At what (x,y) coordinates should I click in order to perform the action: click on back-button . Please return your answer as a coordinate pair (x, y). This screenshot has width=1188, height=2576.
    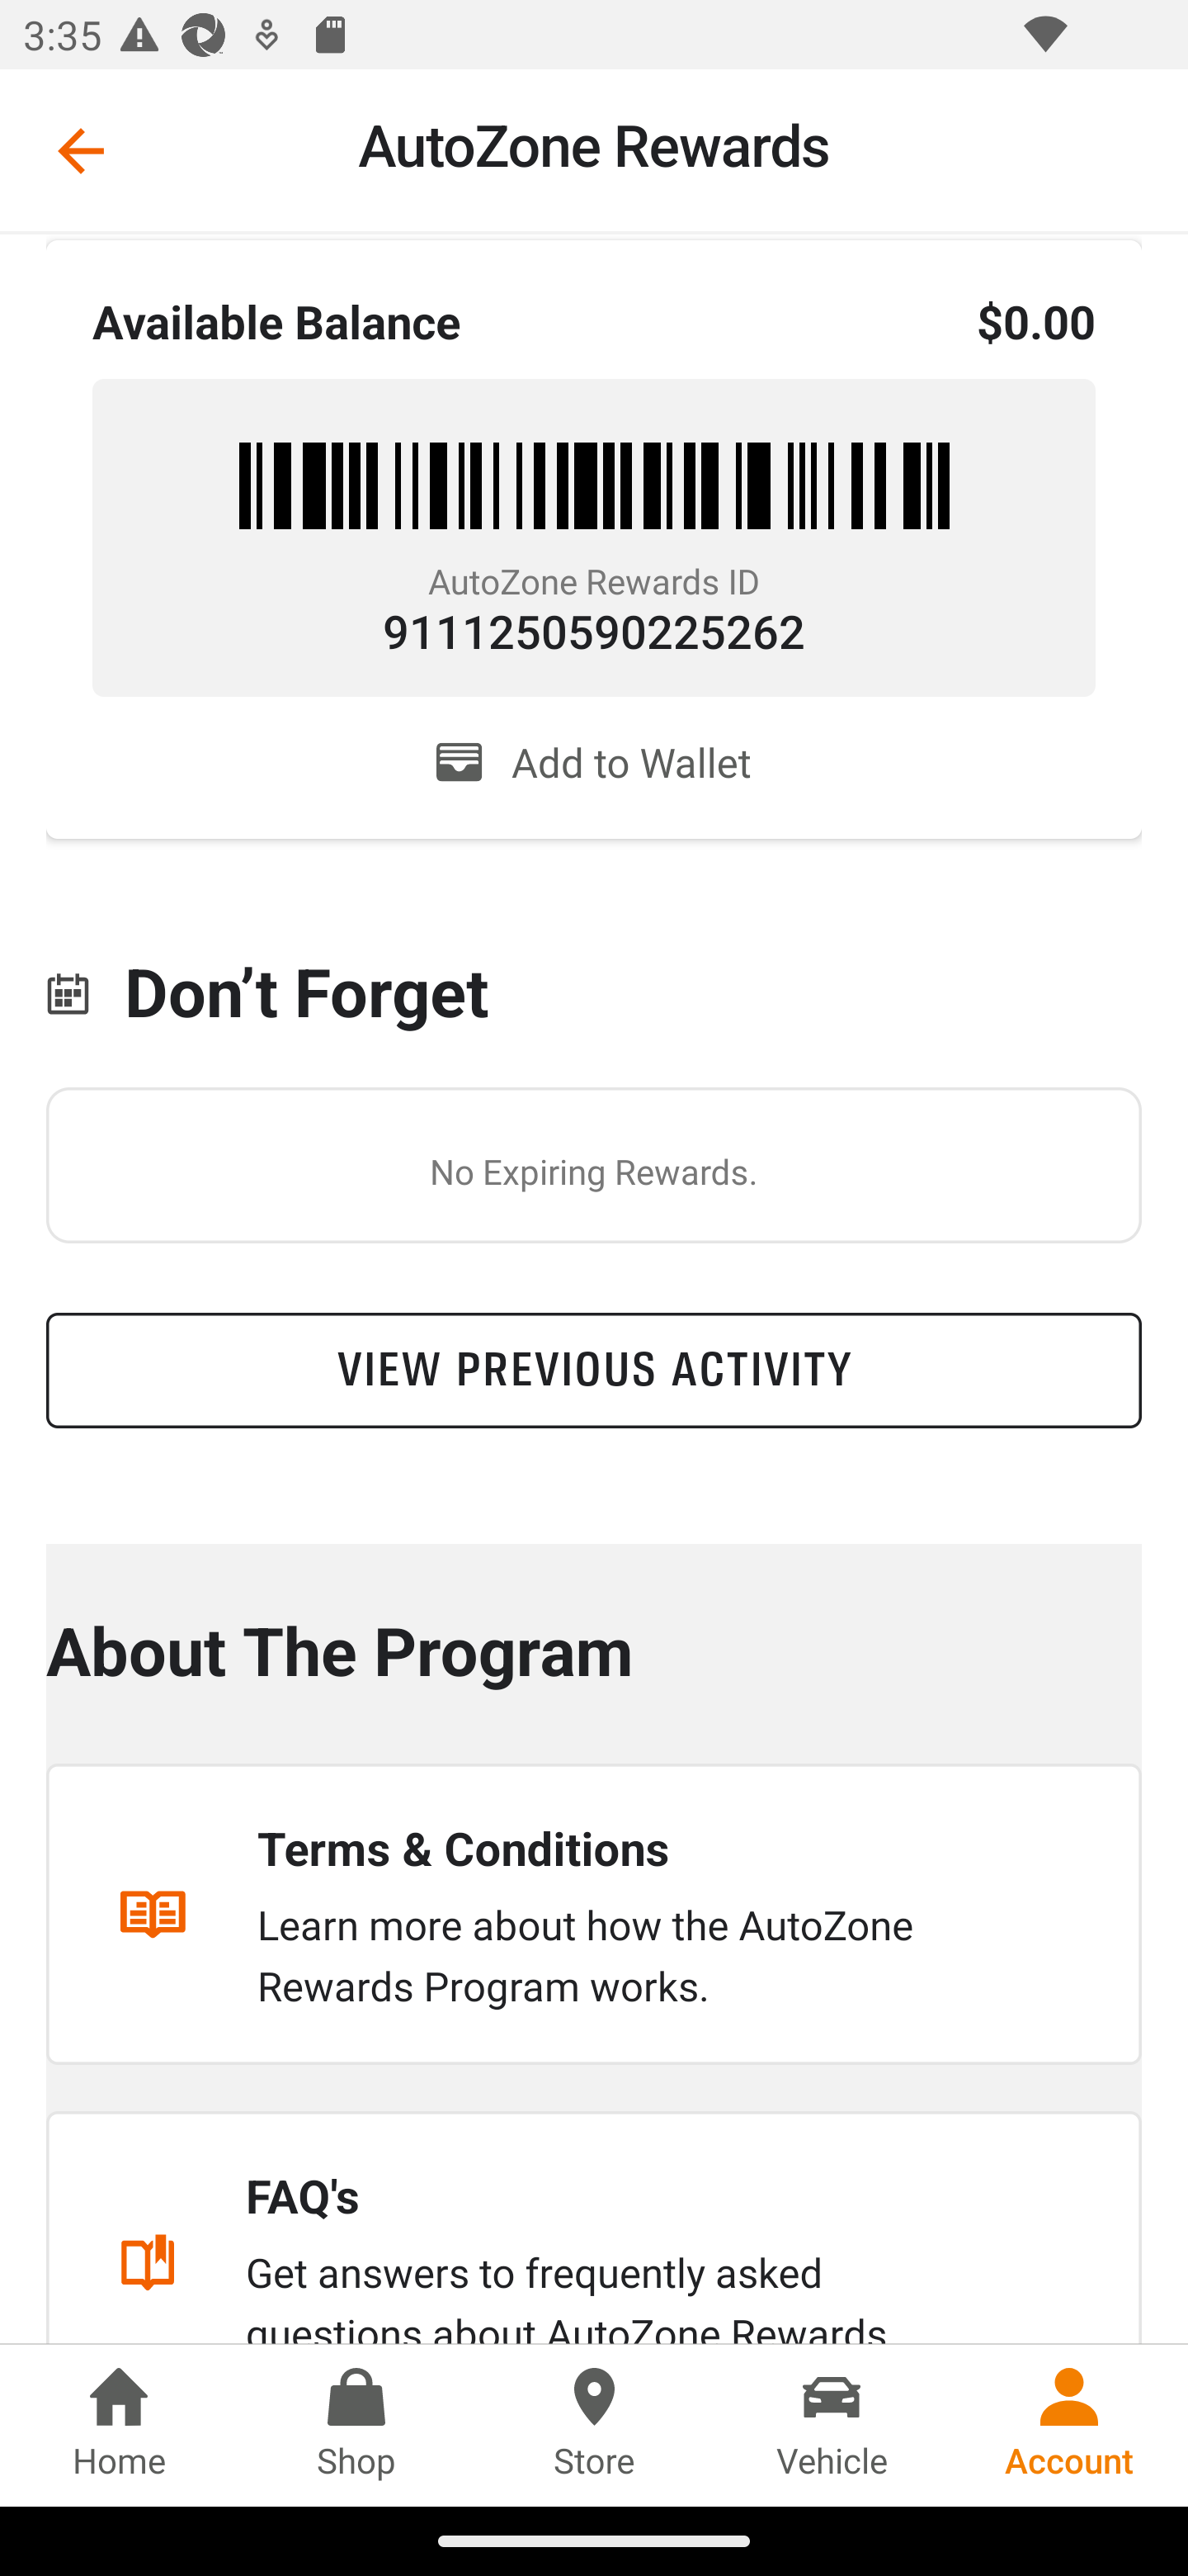
    Looking at the image, I should click on (81, 150).